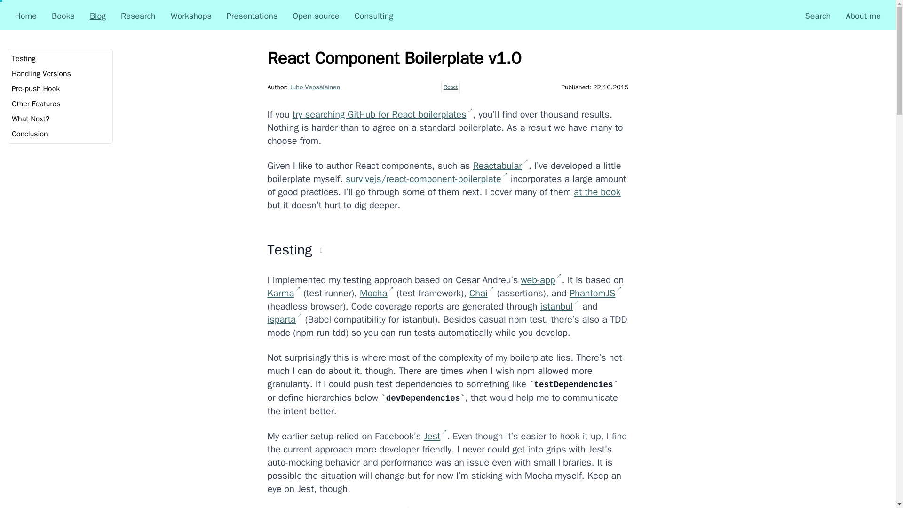  I want to click on Books, so click(63, 16).